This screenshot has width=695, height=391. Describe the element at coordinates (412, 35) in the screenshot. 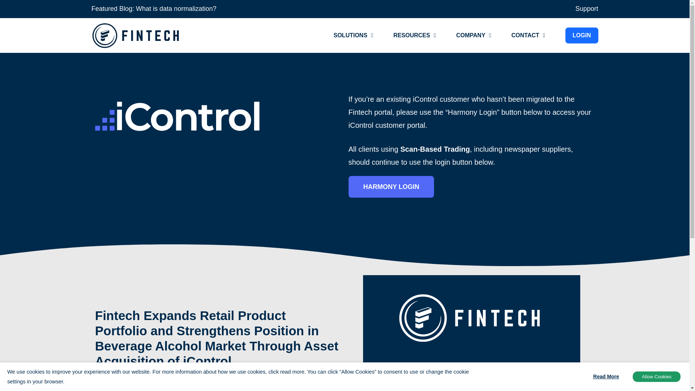

I see `RESOURCES` at that location.